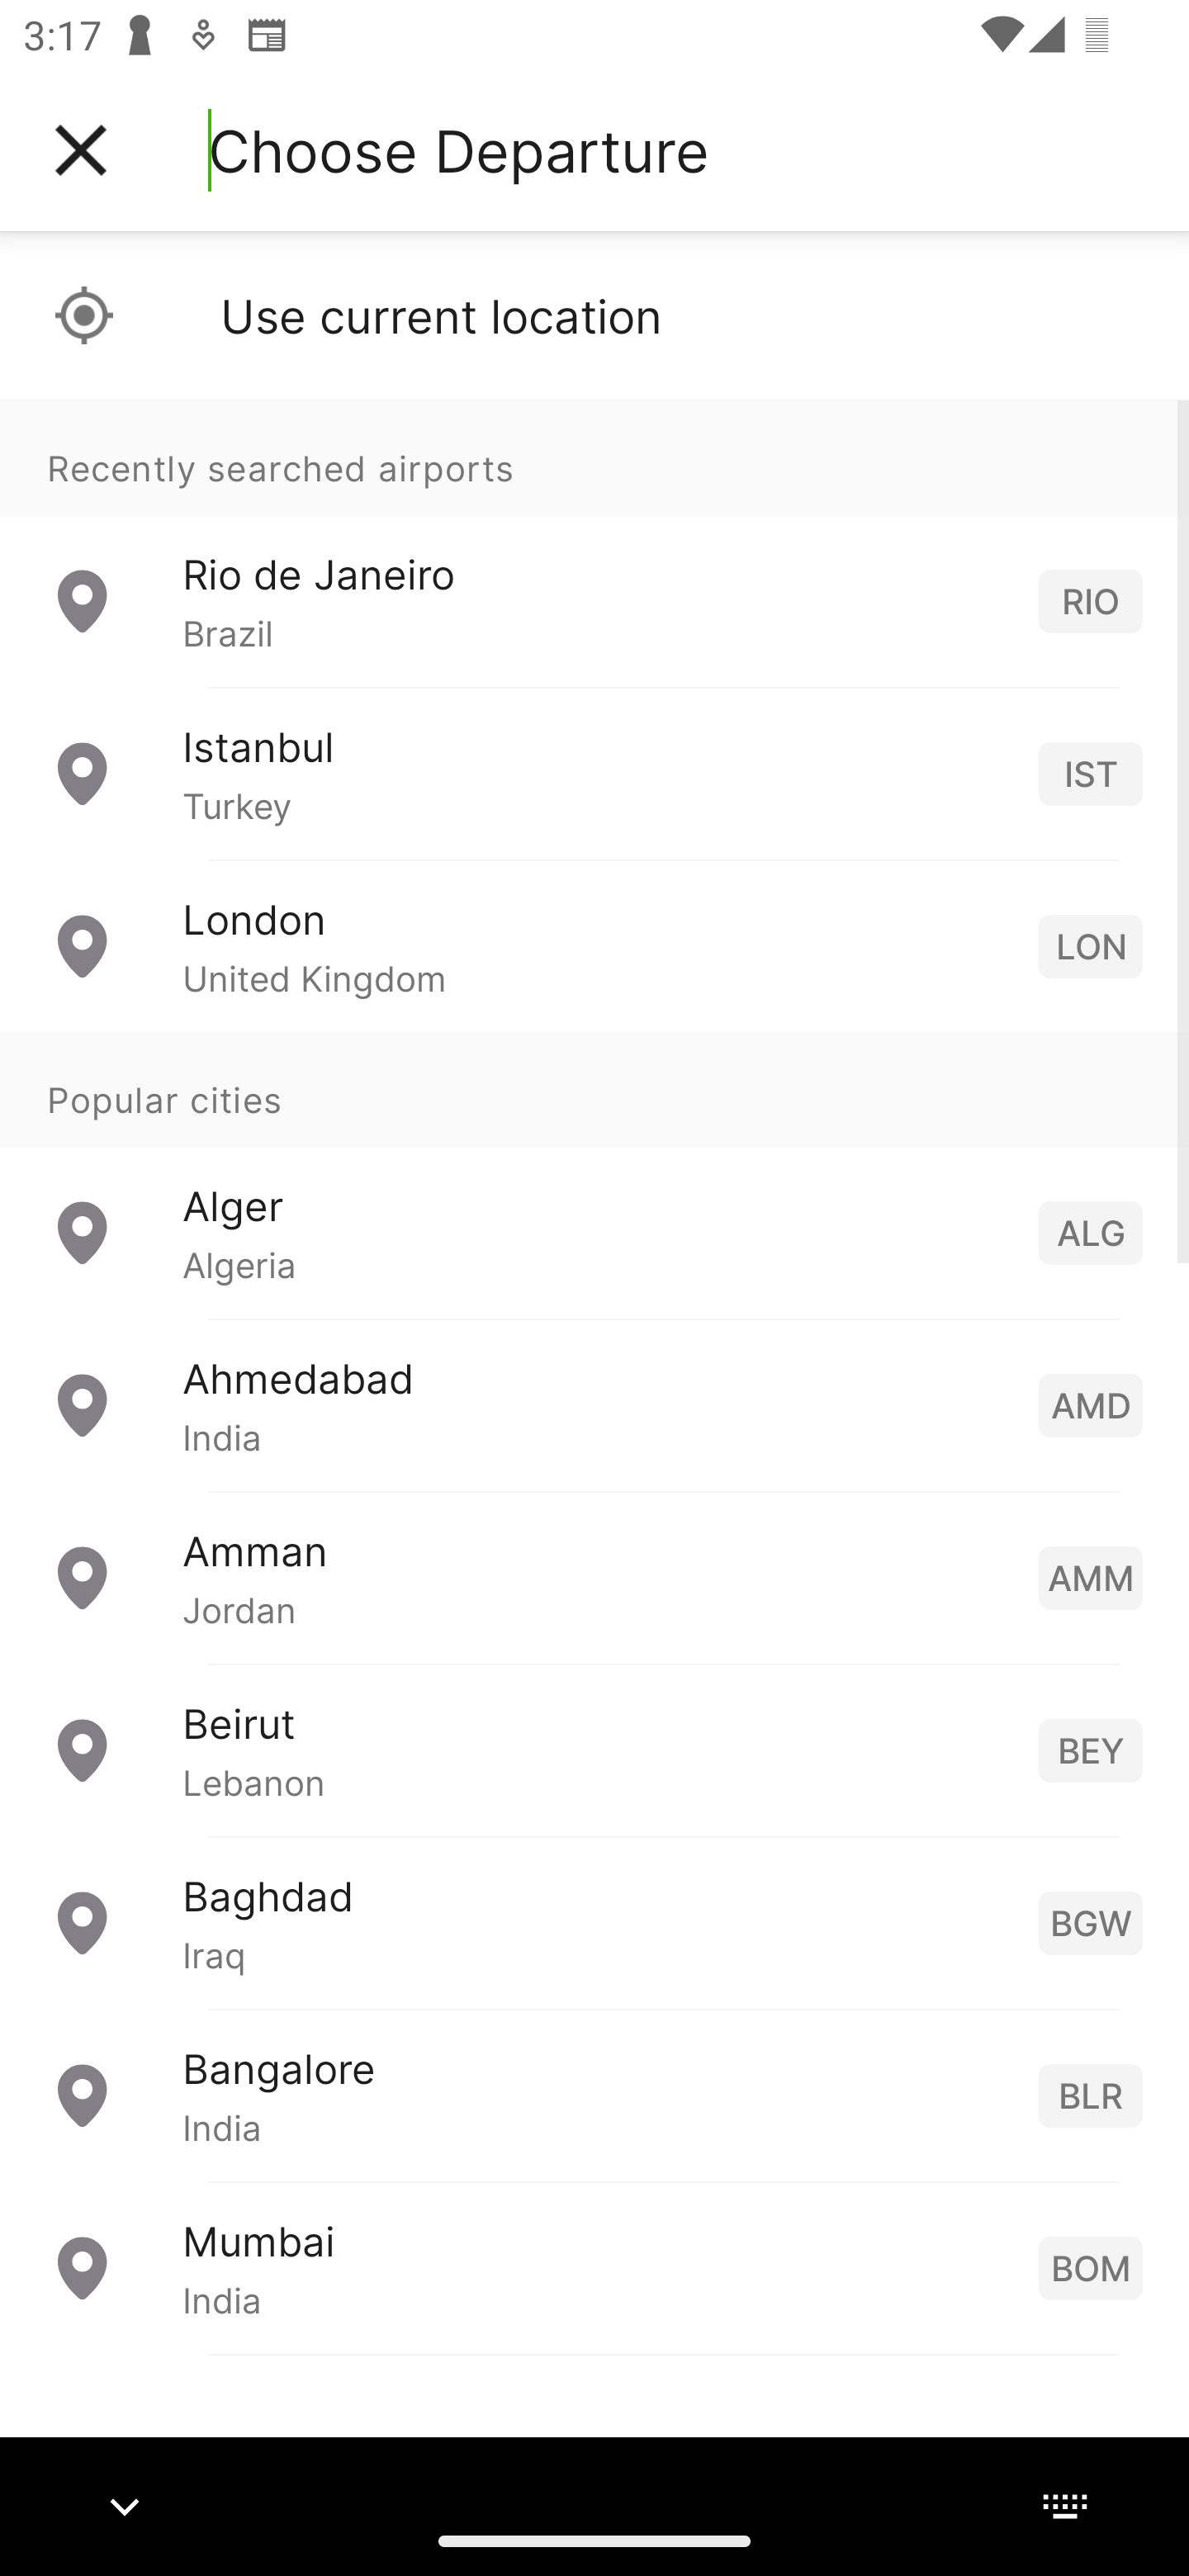 The image size is (1189, 2576). Describe the element at coordinates (594, 2095) in the screenshot. I see `Bangalore India BLR` at that location.